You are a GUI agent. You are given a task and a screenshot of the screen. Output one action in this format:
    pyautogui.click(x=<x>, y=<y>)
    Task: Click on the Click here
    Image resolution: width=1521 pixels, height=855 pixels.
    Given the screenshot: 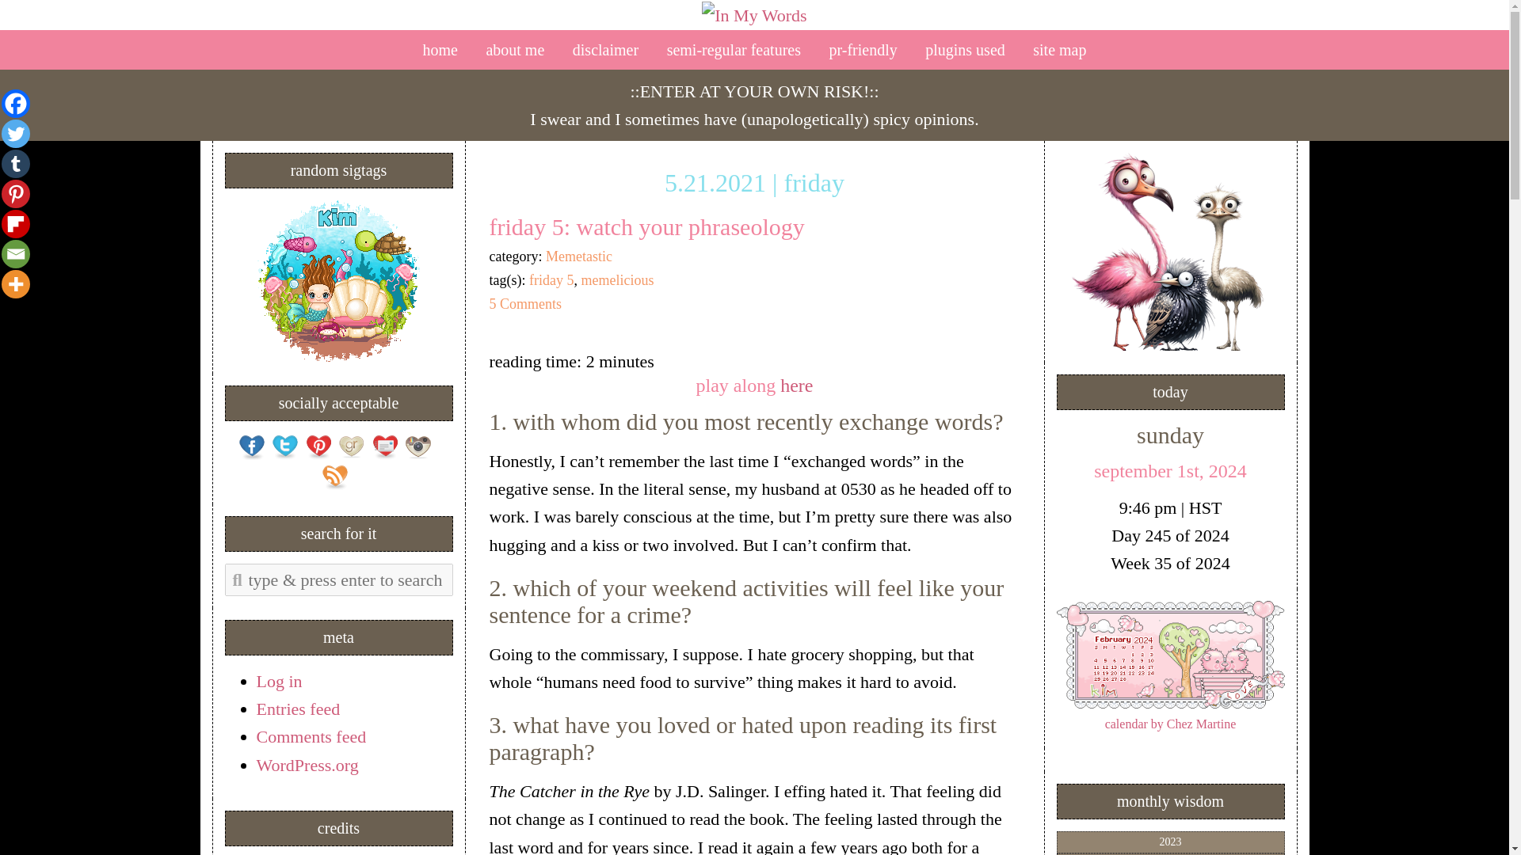 What is the action you would take?
    pyautogui.click(x=339, y=280)
    